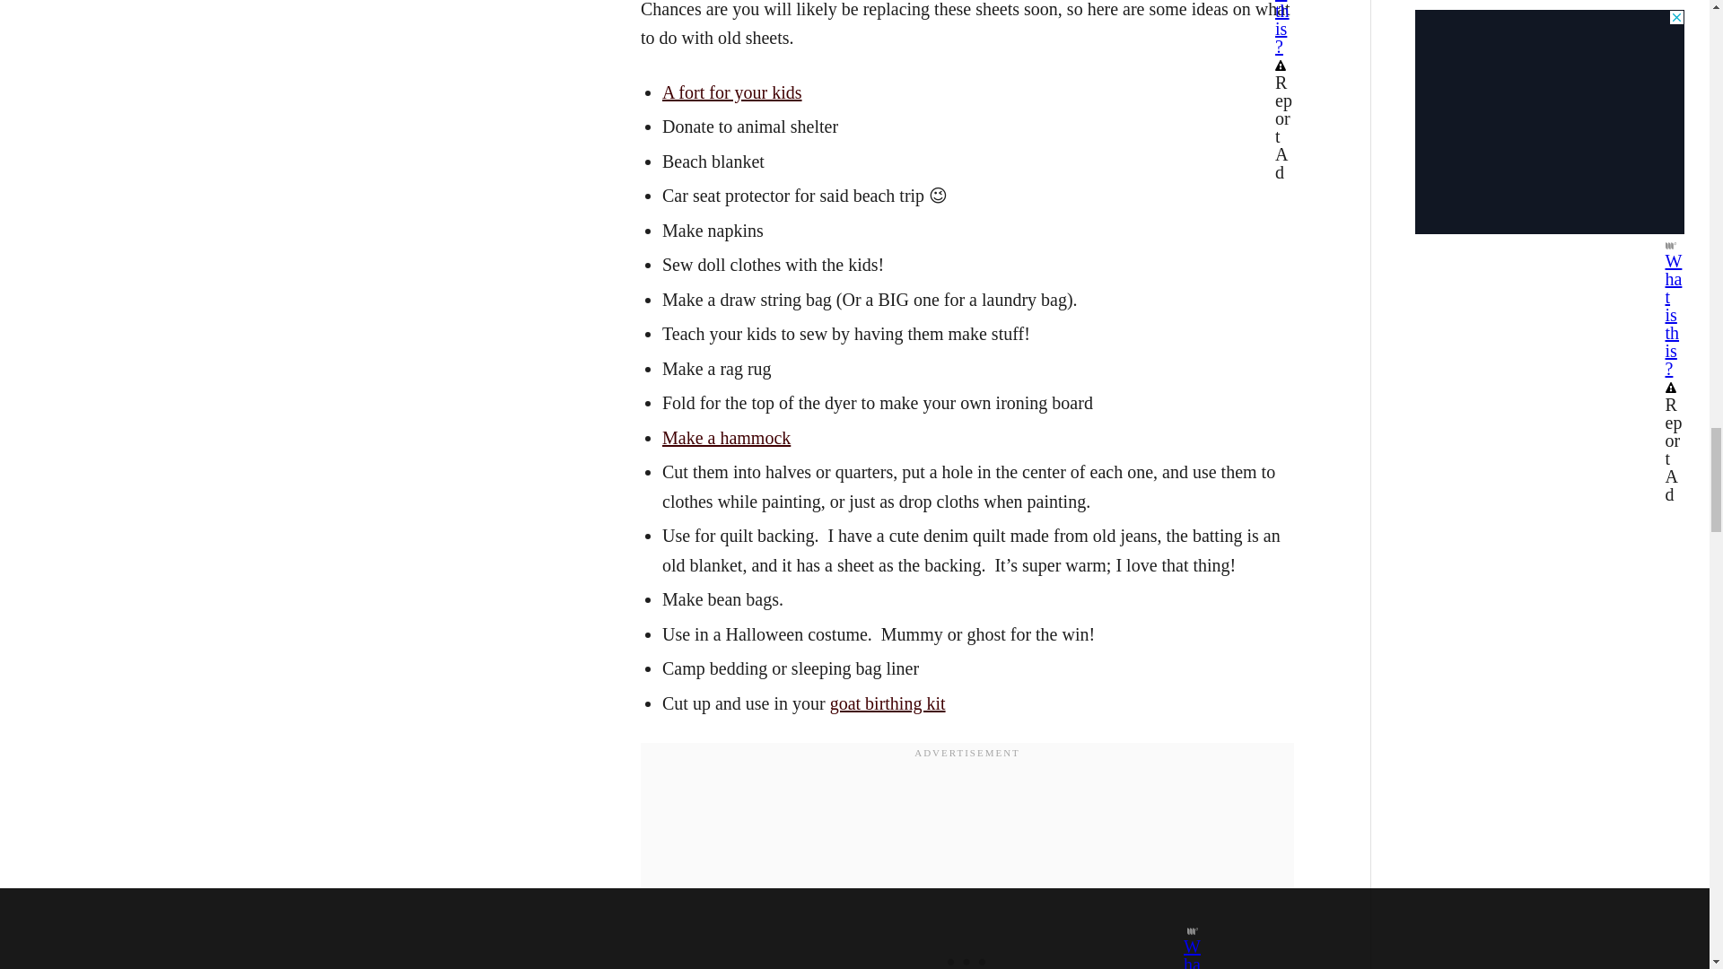 The width and height of the screenshot is (1723, 969). I want to click on goat birthing kit, so click(888, 703).